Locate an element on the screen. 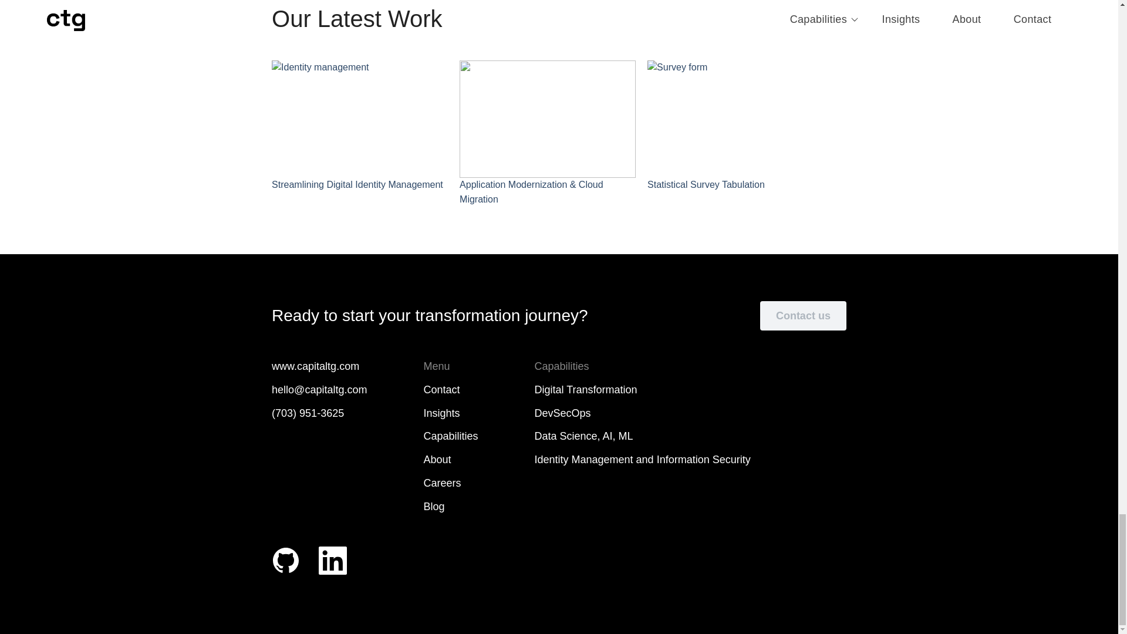 The width and height of the screenshot is (1127, 634). Contact is located at coordinates (451, 390).